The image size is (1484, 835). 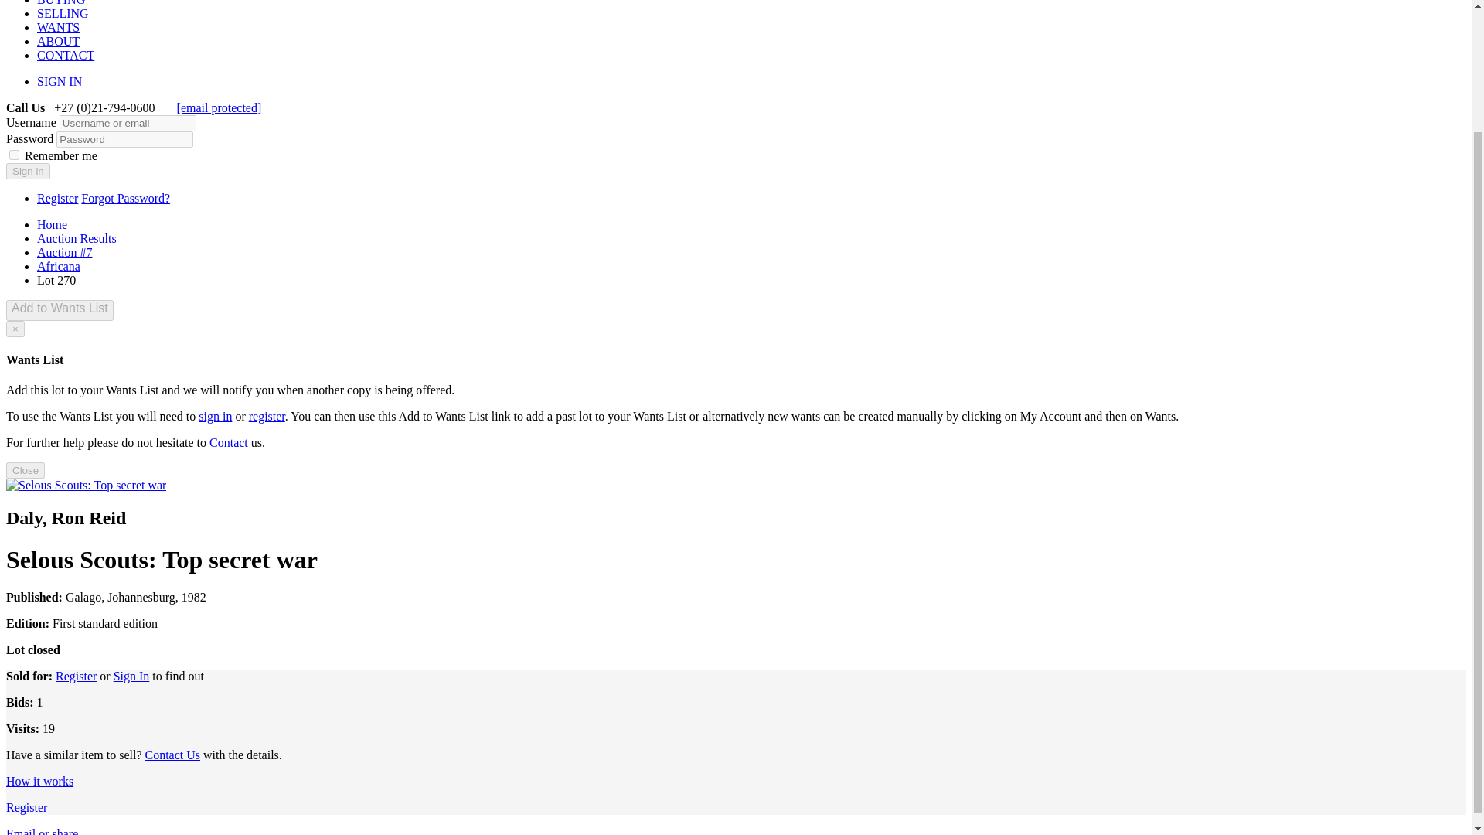 What do you see at coordinates (59, 28) in the screenshot?
I see `WANTS` at bounding box center [59, 28].